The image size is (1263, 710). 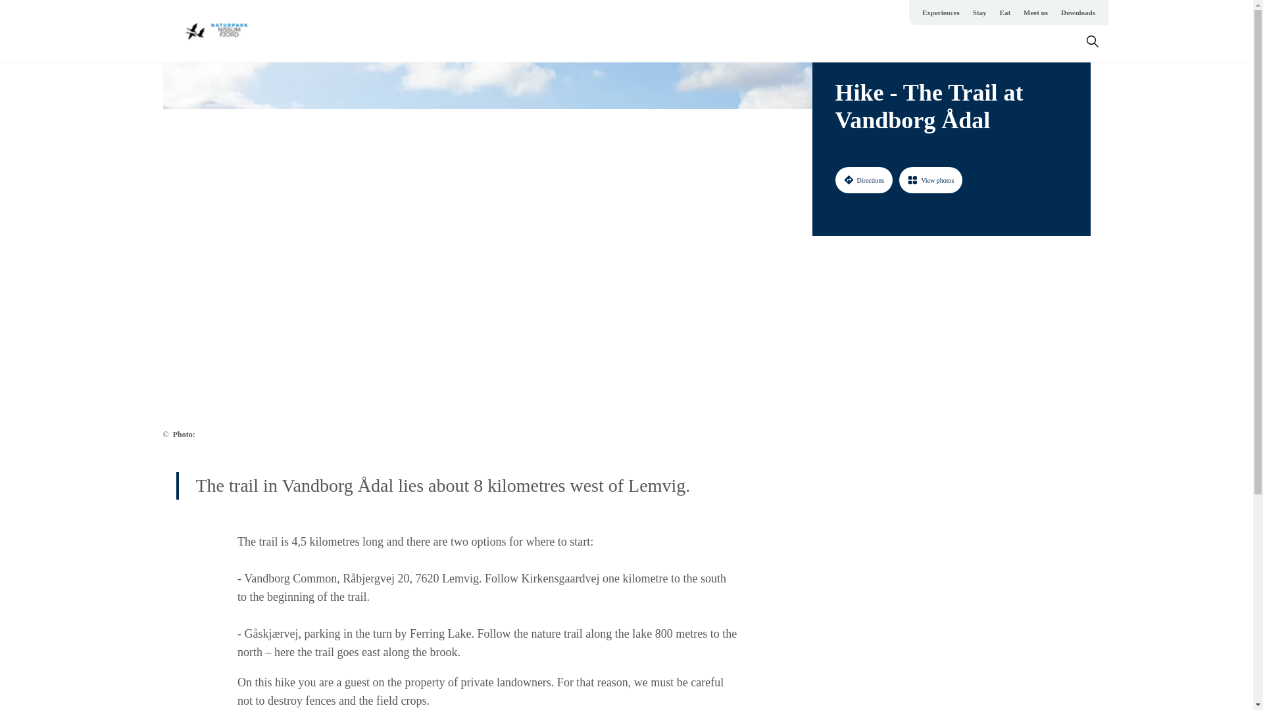 What do you see at coordinates (941, 12) in the screenshot?
I see `Experiences` at bounding box center [941, 12].